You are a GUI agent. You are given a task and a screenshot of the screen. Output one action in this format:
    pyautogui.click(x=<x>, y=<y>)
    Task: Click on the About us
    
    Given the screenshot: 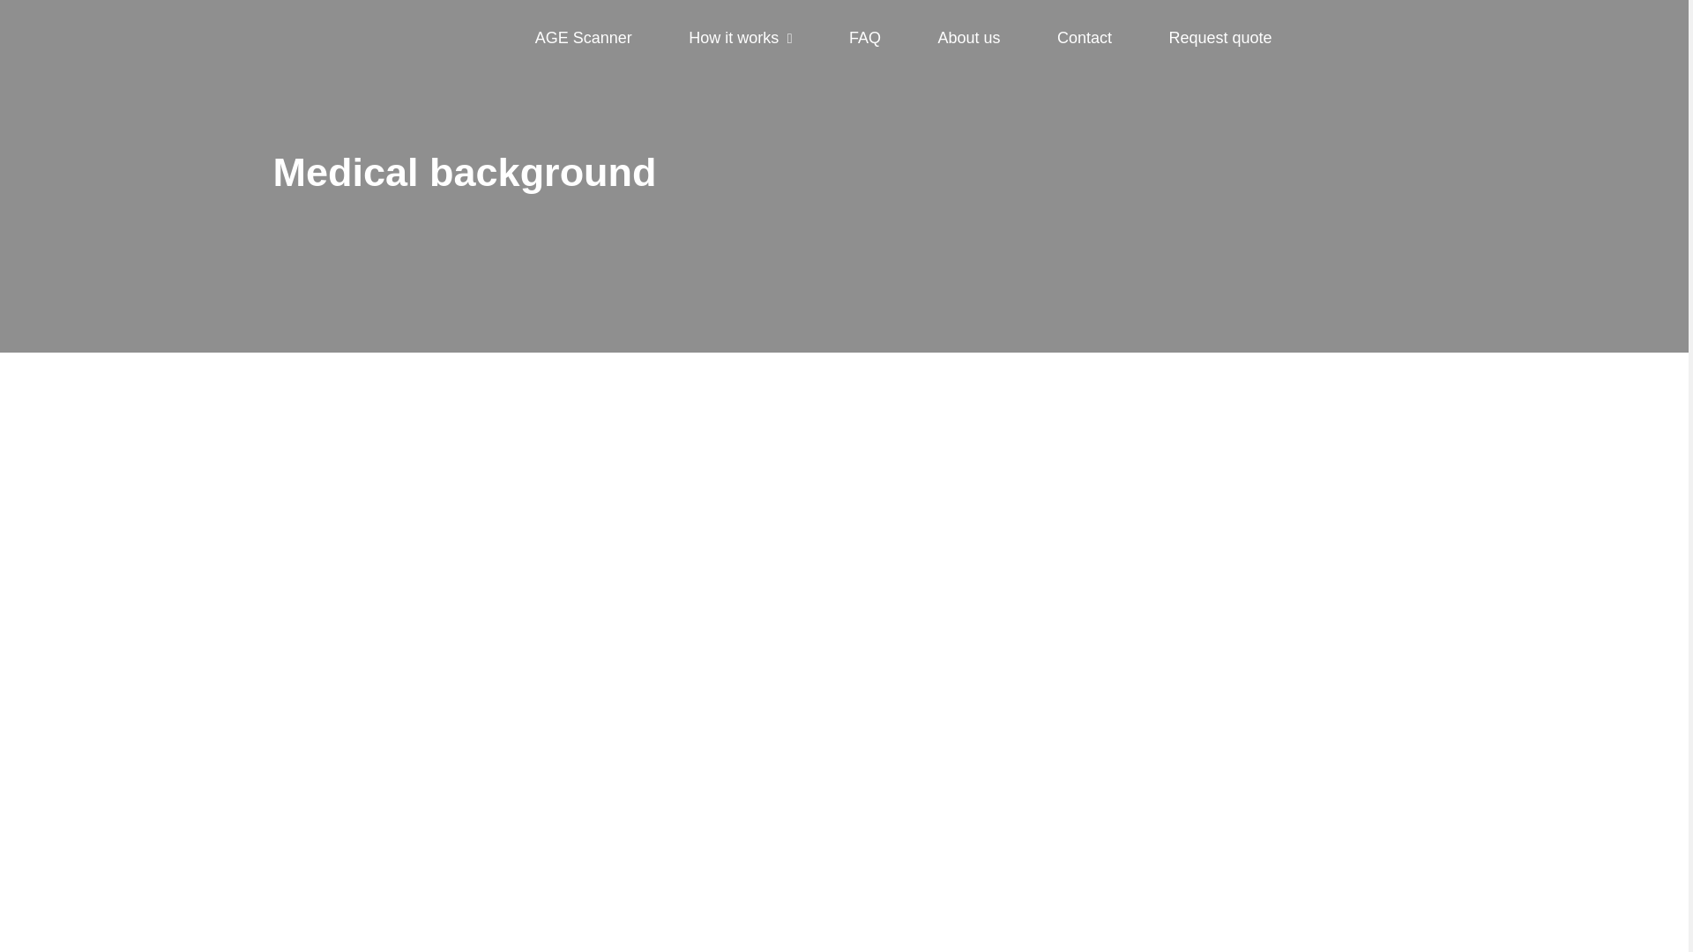 What is the action you would take?
    pyautogui.click(x=968, y=39)
    